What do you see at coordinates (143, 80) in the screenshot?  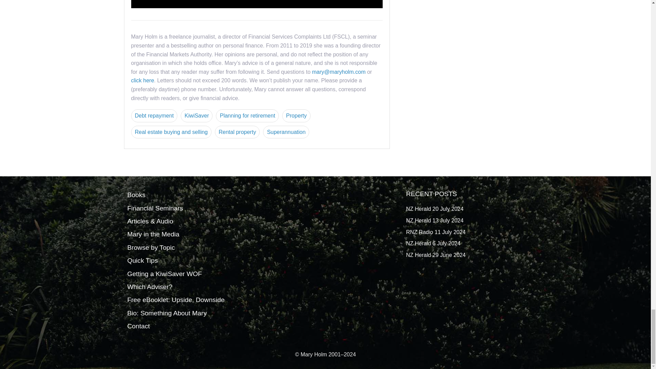 I see `click here` at bounding box center [143, 80].